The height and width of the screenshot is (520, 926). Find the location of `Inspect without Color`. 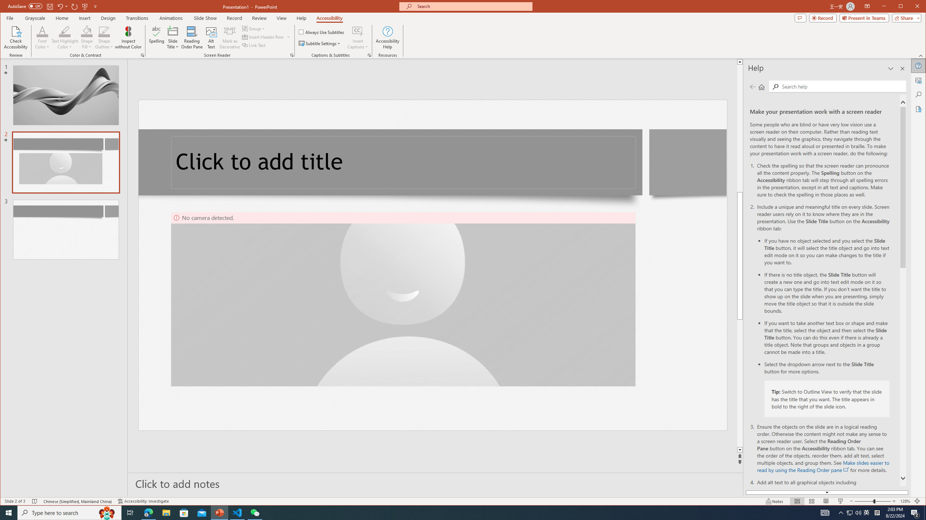

Inspect without Color is located at coordinates (128, 38).